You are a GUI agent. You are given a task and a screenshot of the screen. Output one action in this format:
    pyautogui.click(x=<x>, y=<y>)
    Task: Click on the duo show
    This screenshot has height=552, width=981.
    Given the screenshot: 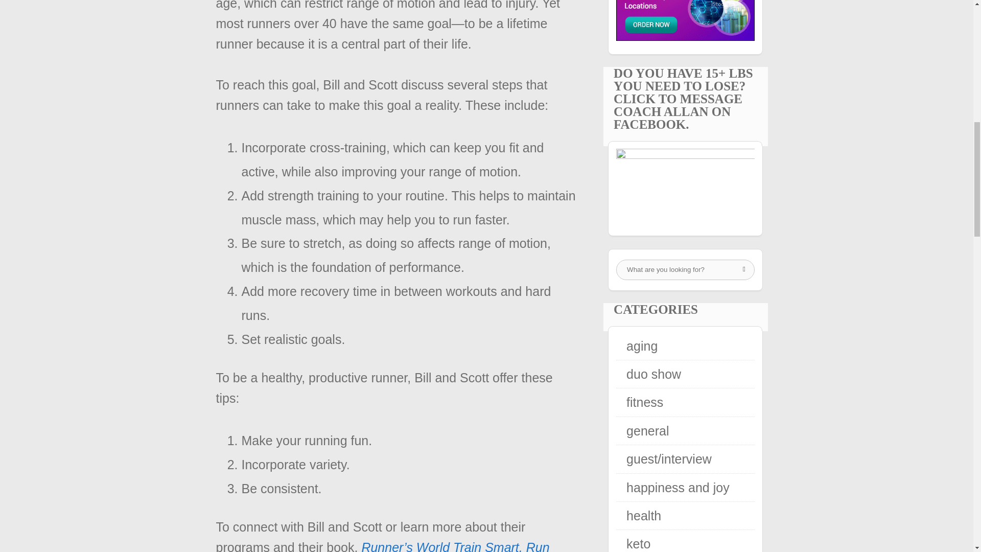 What is the action you would take?
    pyautogui.click(x=653, y=374)
    